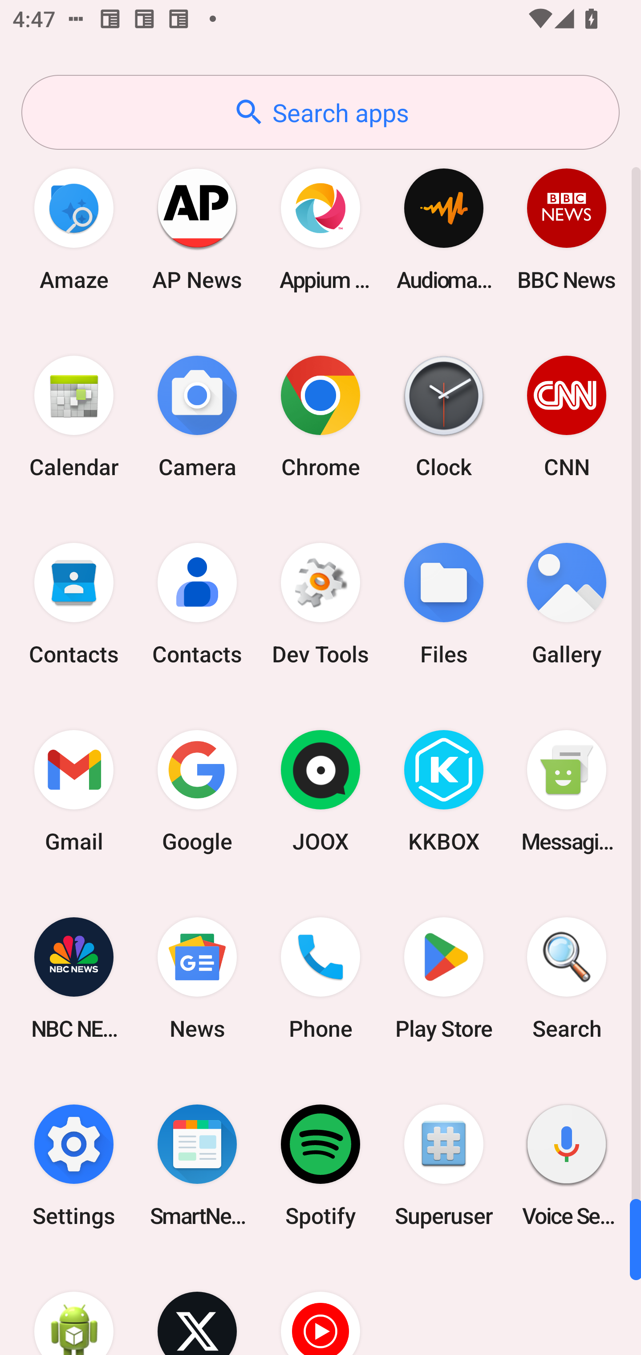  Describe the element at coordinates (567, 416) in the screenshot. I see `CNN` at that location.